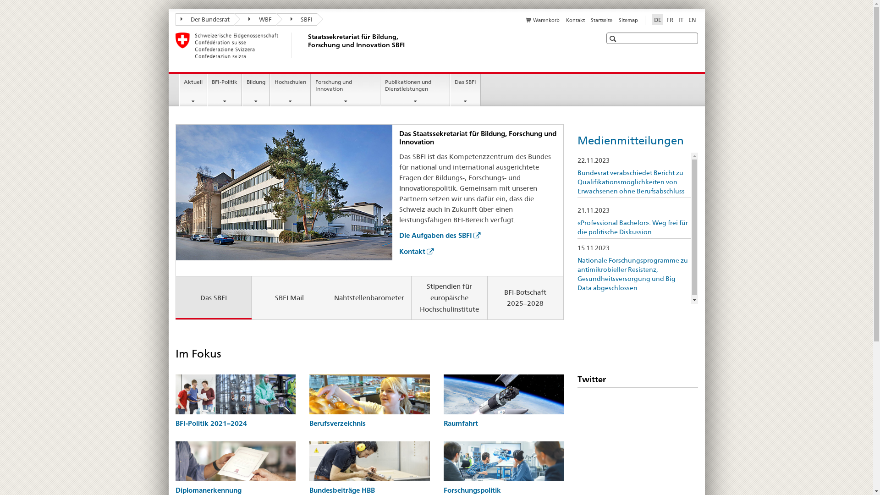 This screenshot has width=880, height=495. Describe the element at coordinates (369, 298) in the screenshot. I see `Nahtstellenbarometer` at that location.